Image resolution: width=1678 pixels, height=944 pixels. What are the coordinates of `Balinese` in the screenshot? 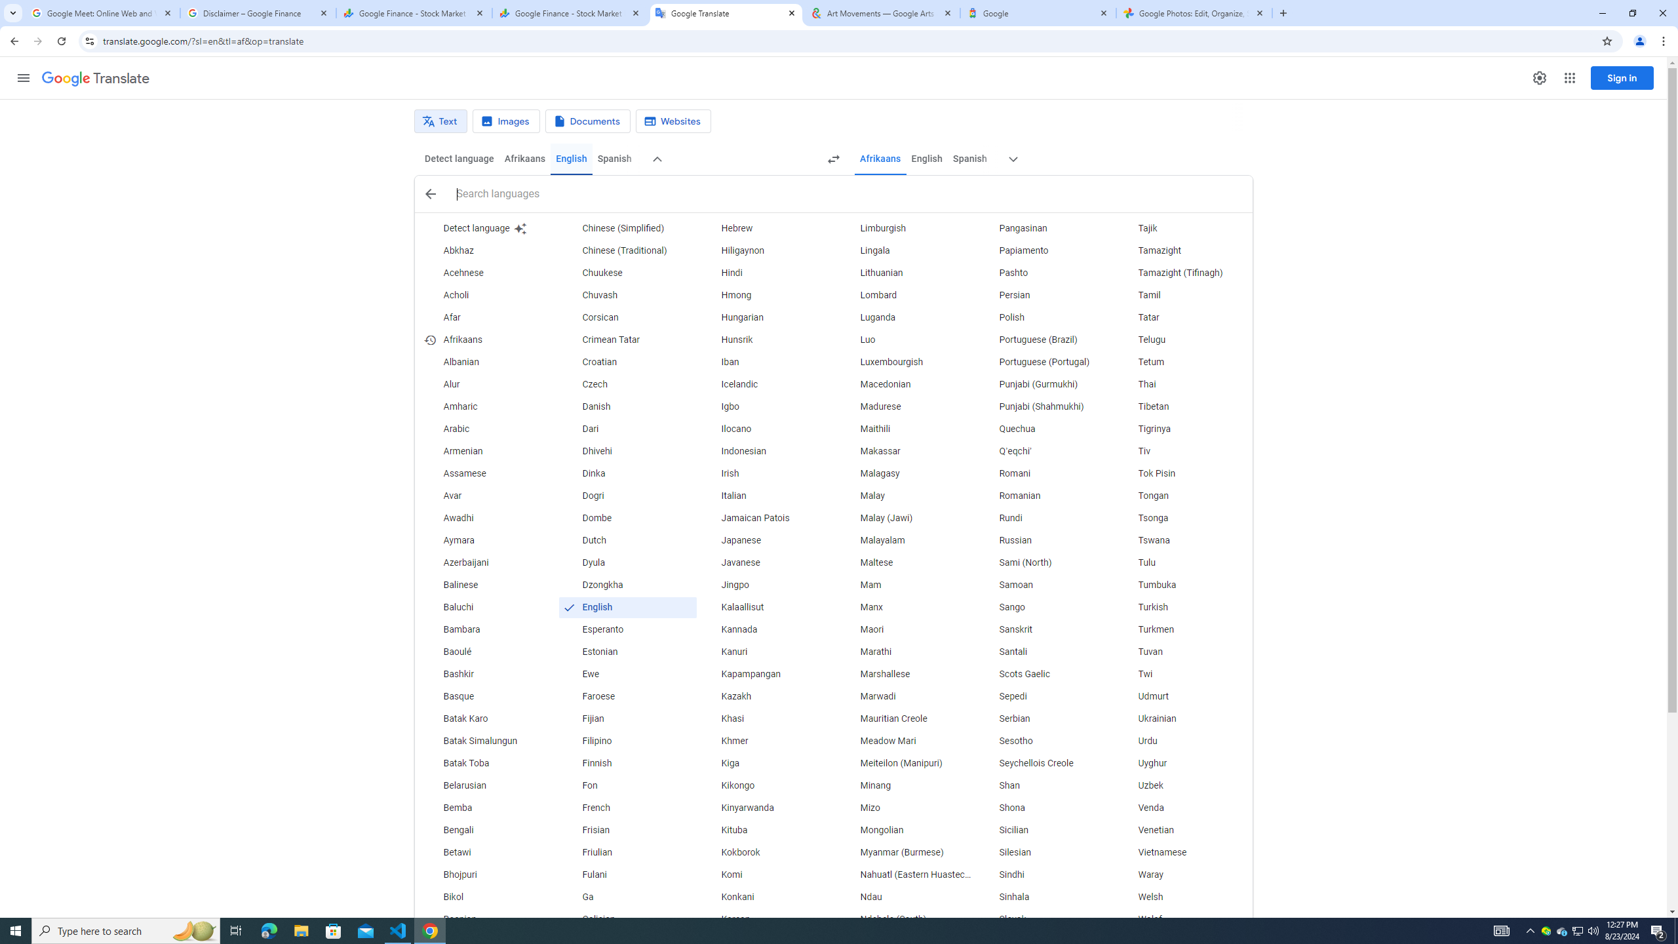 It's located at (488, 585).